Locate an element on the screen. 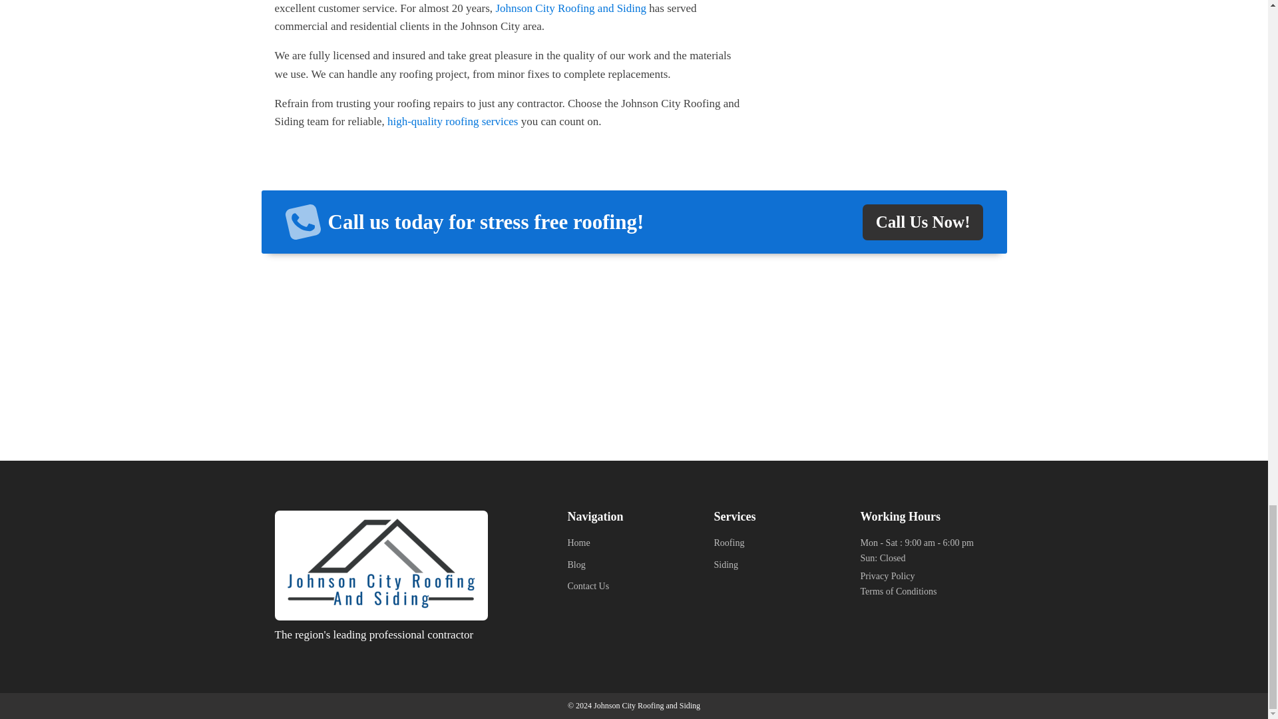 This screenshot has width=1278, height=719. Roofing is located at coordinates (728, 546).